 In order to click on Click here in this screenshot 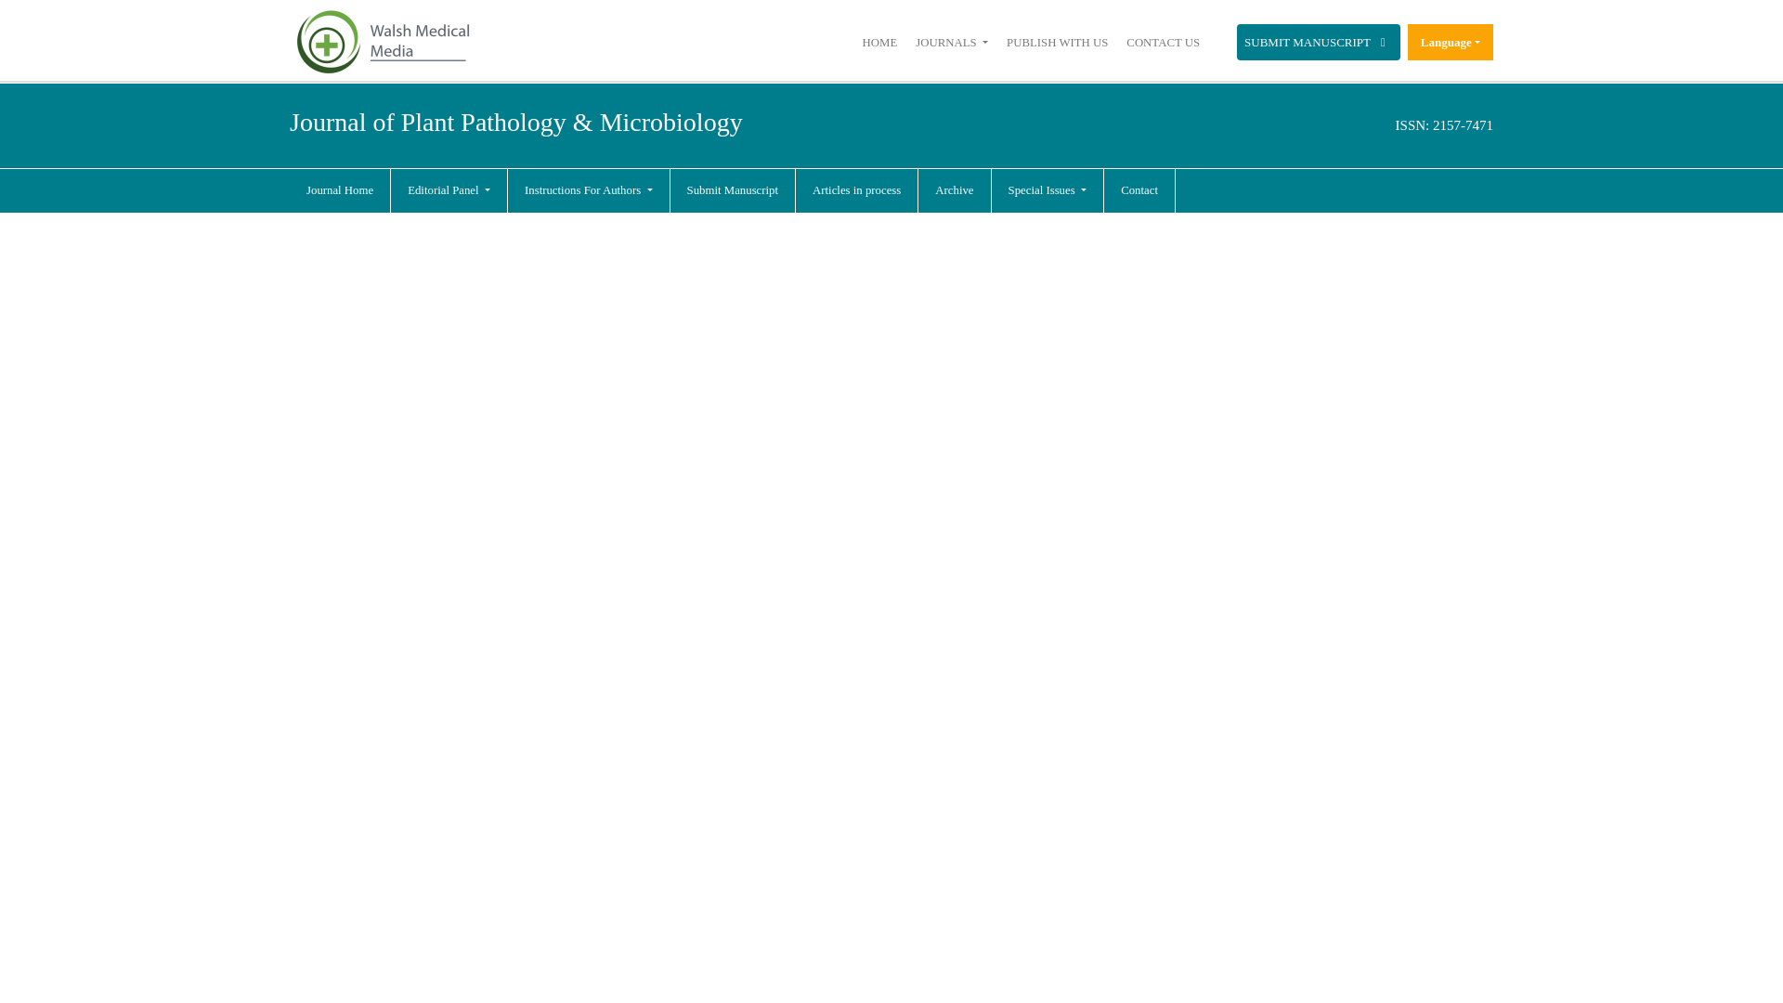, I will do `click(1163, 42)`.